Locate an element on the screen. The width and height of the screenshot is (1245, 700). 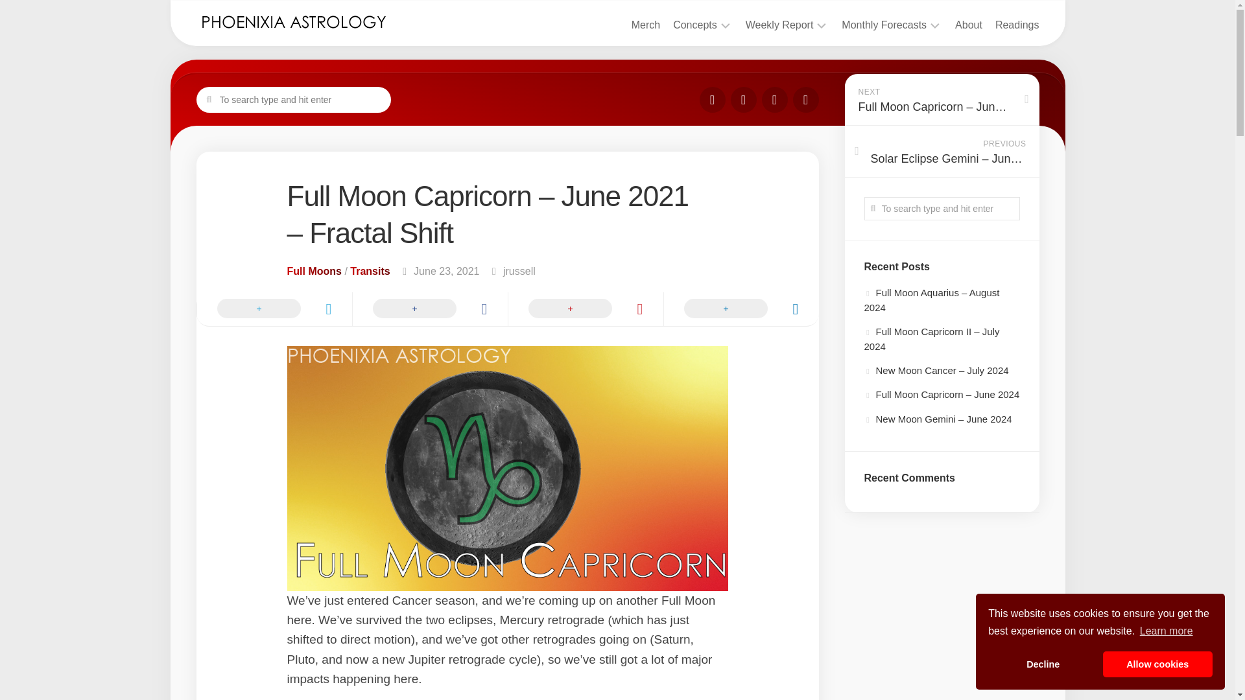
To search type and hit enter is located at coordinates (942, 209).